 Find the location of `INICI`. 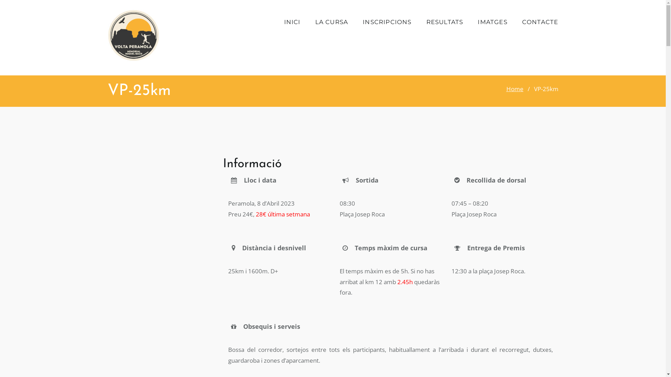

INICI is located at coordinates (292, 21).